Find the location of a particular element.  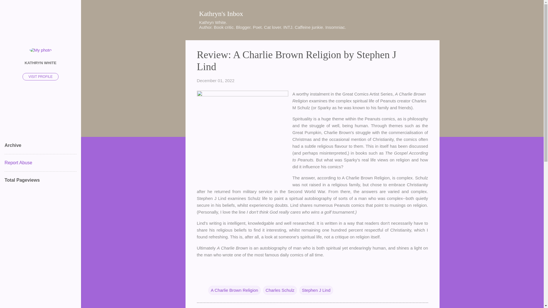

Email Post is located at coordinates (212, 278).